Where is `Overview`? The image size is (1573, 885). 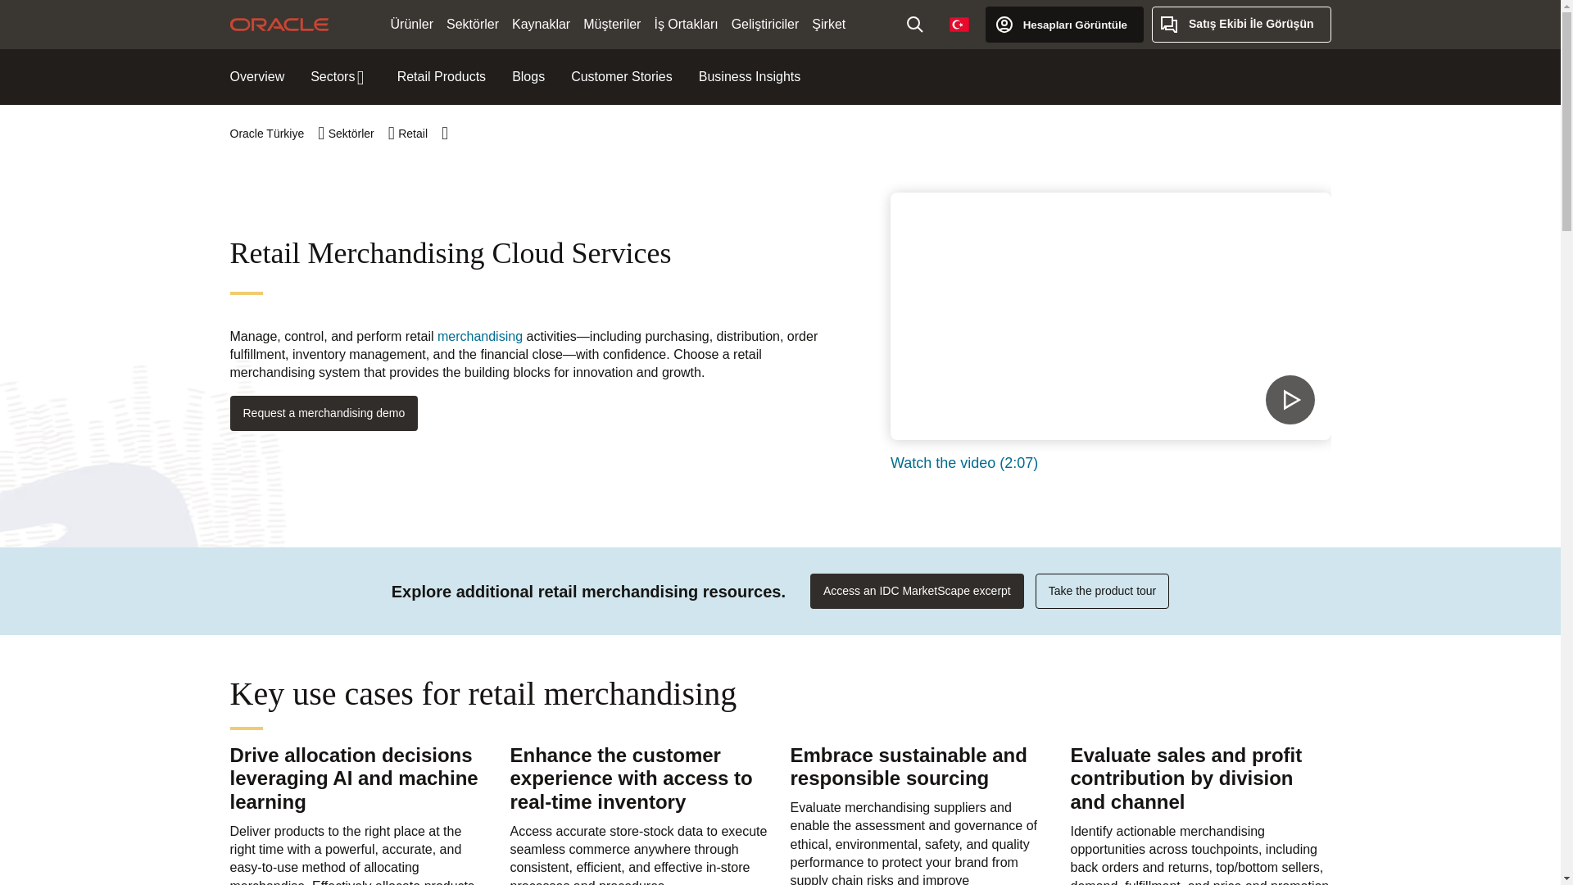
Overview is located at coordinates (257, 77).